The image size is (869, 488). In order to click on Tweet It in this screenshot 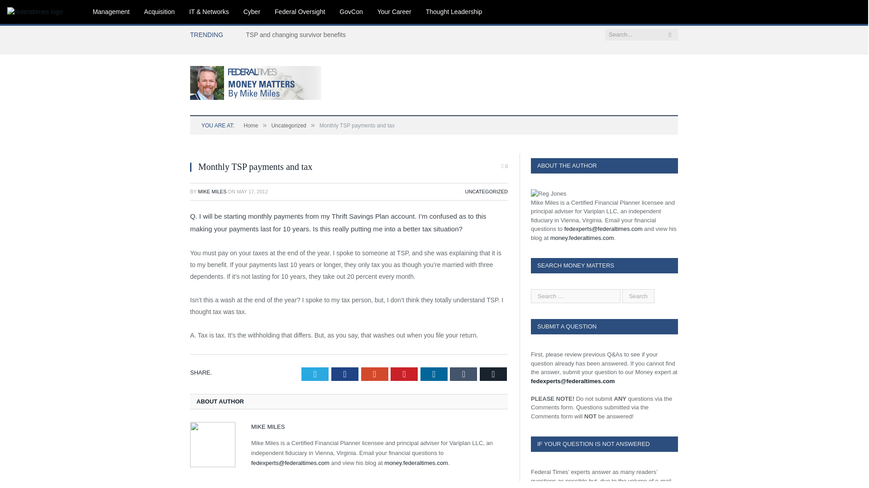, I will do `click(315, 374)`.